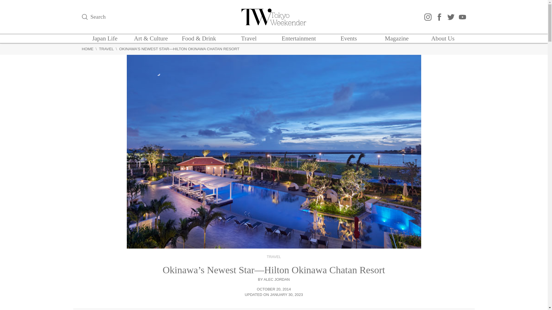  I want to click on Events, so click(348, 38).